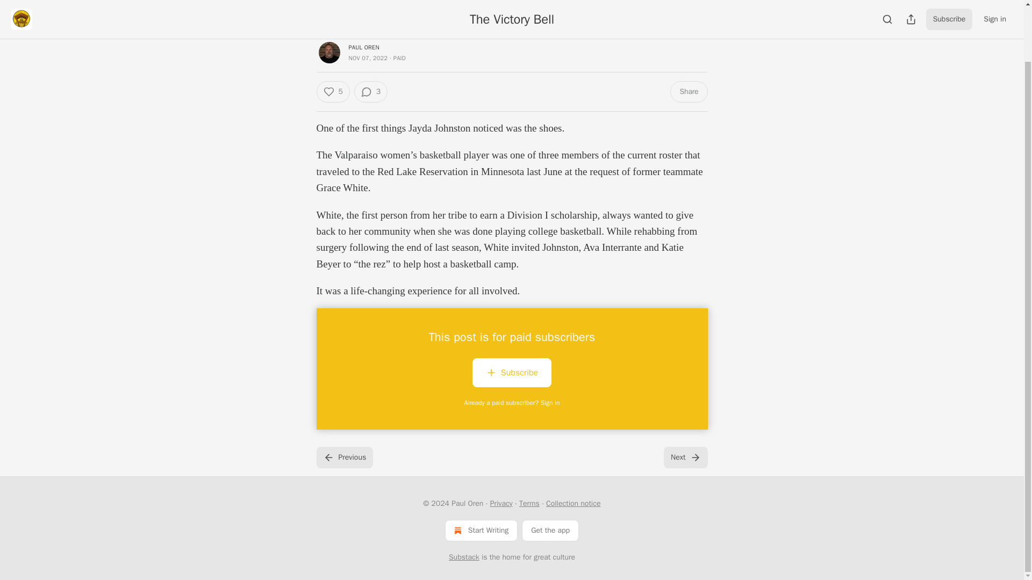  What do you see at coordinates (481, 530) in the screenshot?
I see `Start Writing` at bounding box center [481, 530].